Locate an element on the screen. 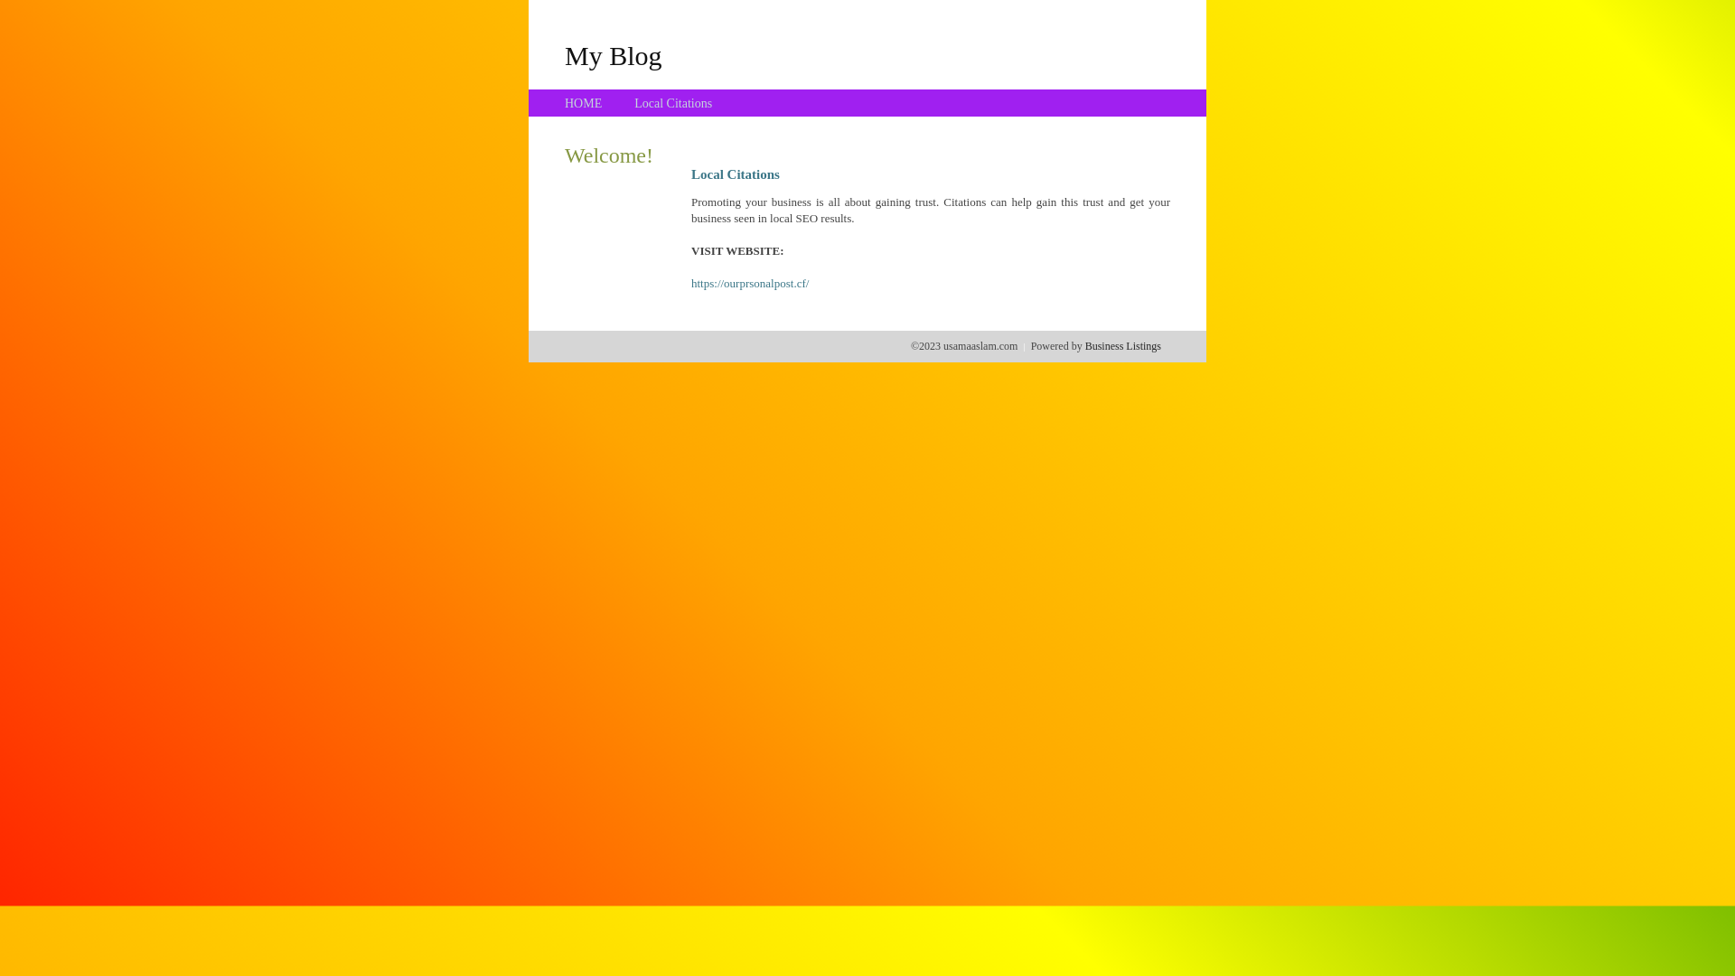  https://ourprsonalpost.cf/ is located at coordinates (750, 284).